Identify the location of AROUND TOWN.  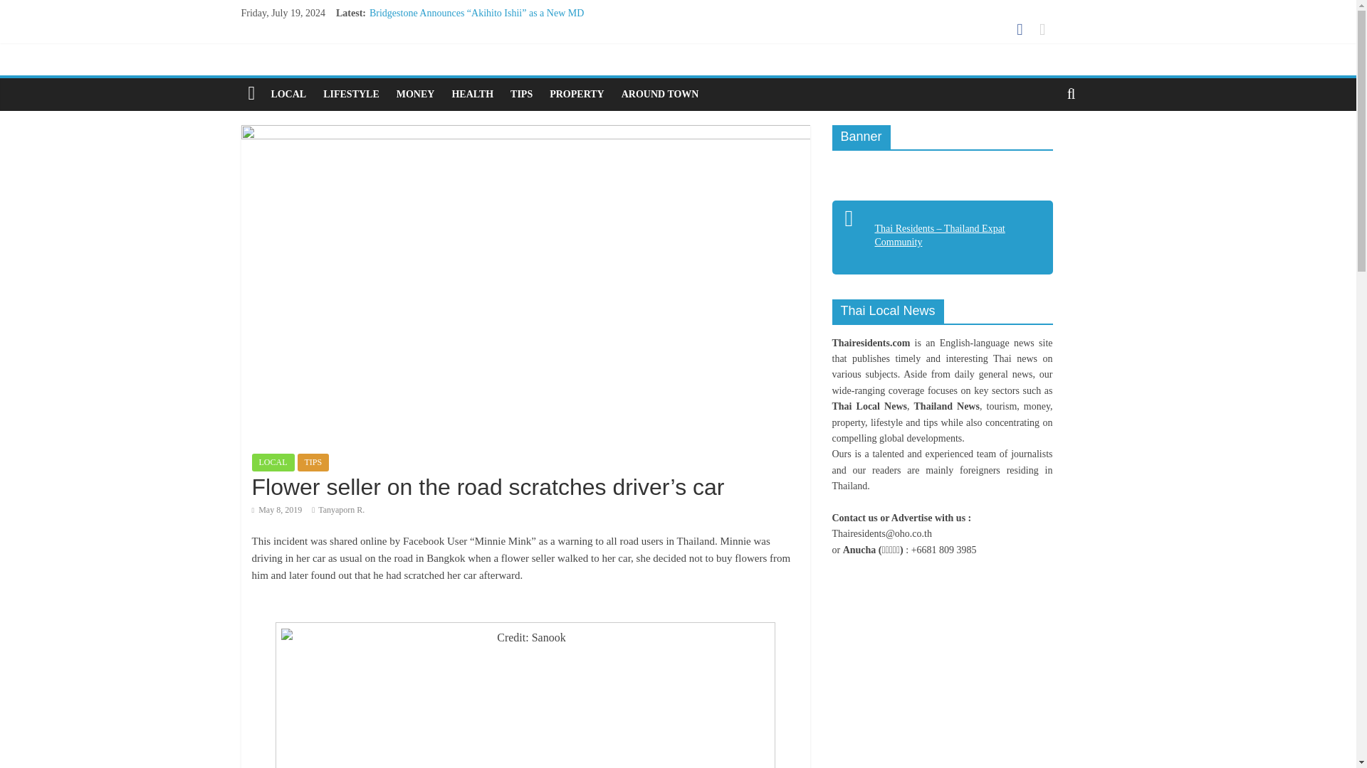
(660, 94).